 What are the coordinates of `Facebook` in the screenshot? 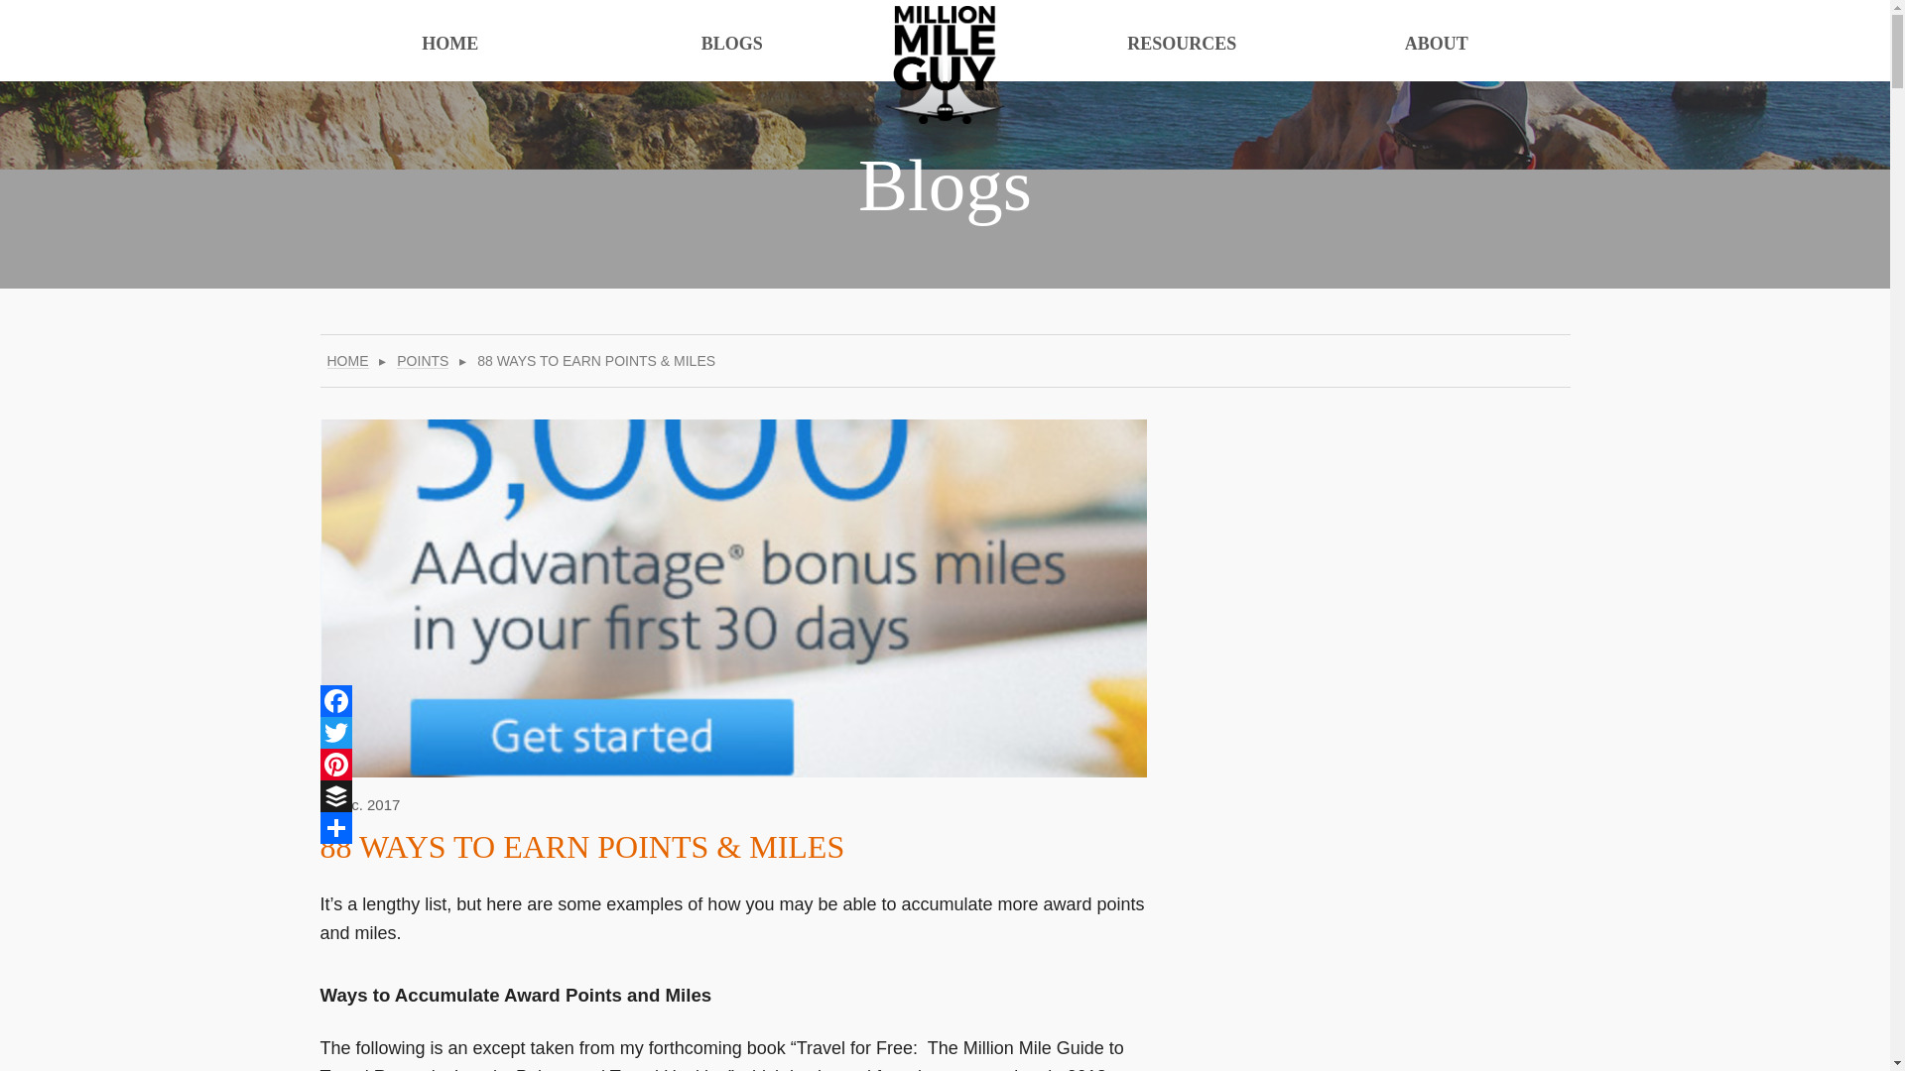 It's located at (335, 700).